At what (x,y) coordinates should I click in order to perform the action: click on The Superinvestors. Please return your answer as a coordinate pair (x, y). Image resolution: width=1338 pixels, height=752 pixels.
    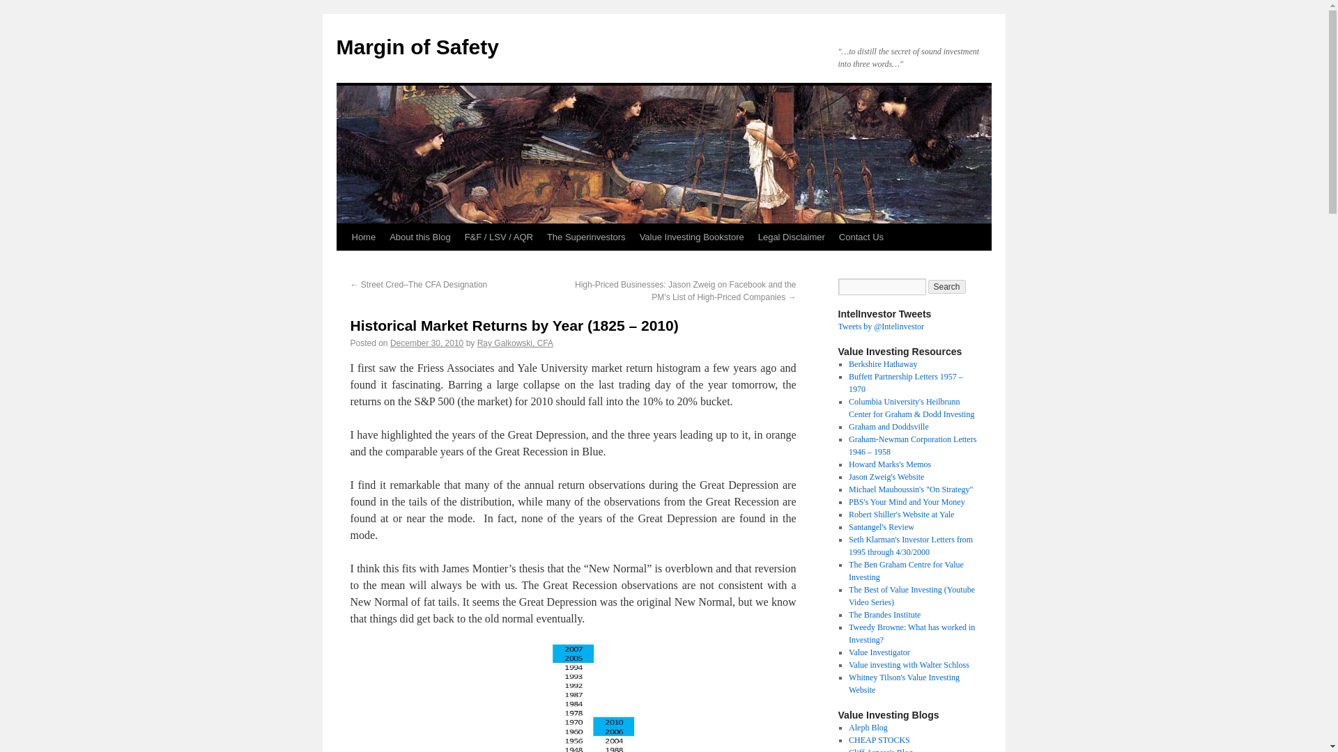
    Looking at the image, I should click on (587, 237).